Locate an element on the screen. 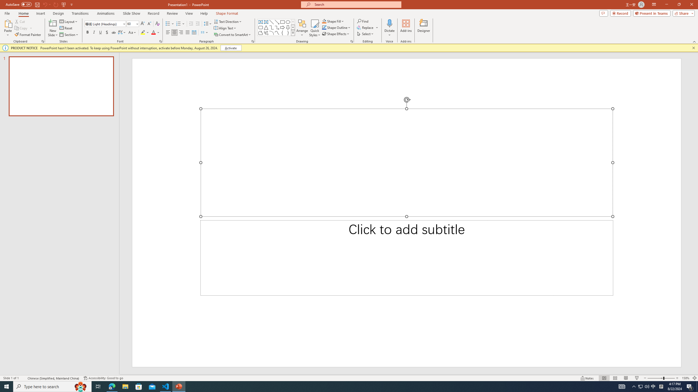 The height and width of the screenshot is (392, 698). Font Color Red is located at coordinates (153, 33).